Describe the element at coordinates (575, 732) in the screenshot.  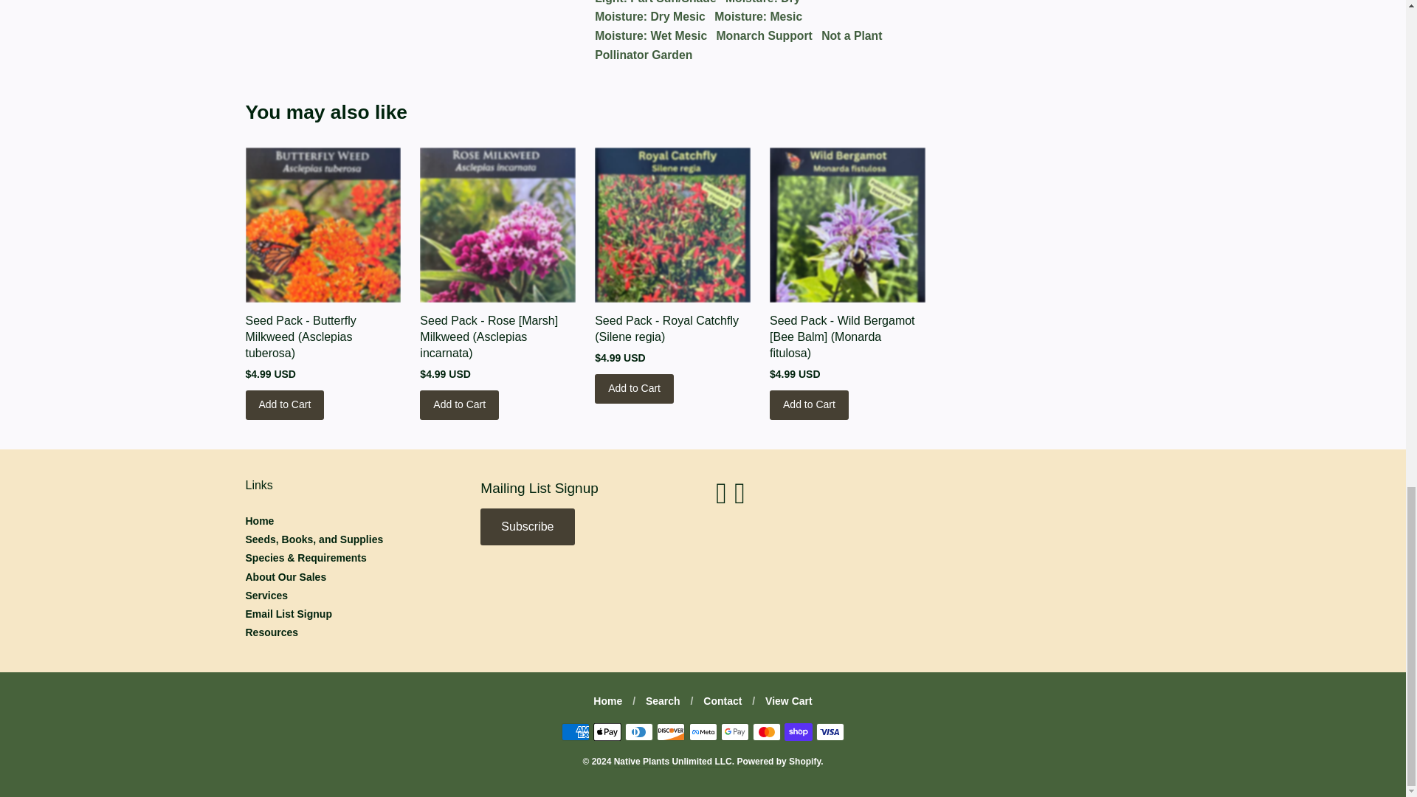
I see `American Express` at that location.